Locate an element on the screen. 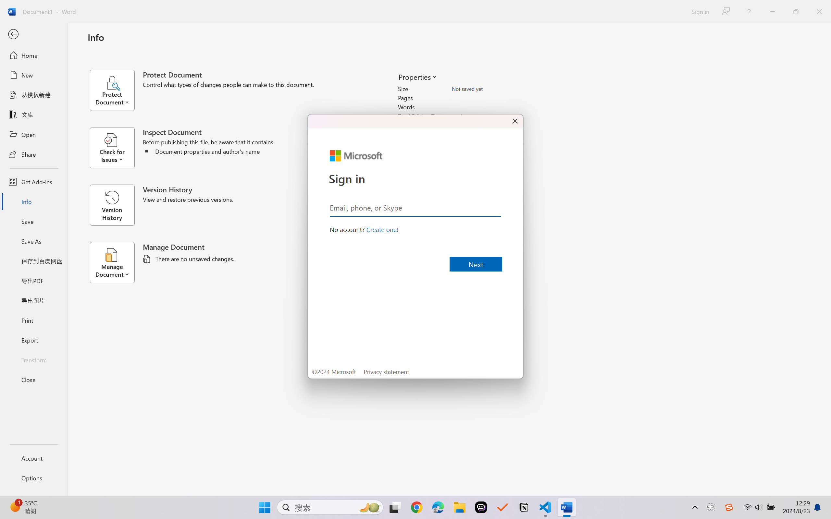 Image resolution: width=831 pixels, height=519 pixels. Size is located at coordinates (490, 89).